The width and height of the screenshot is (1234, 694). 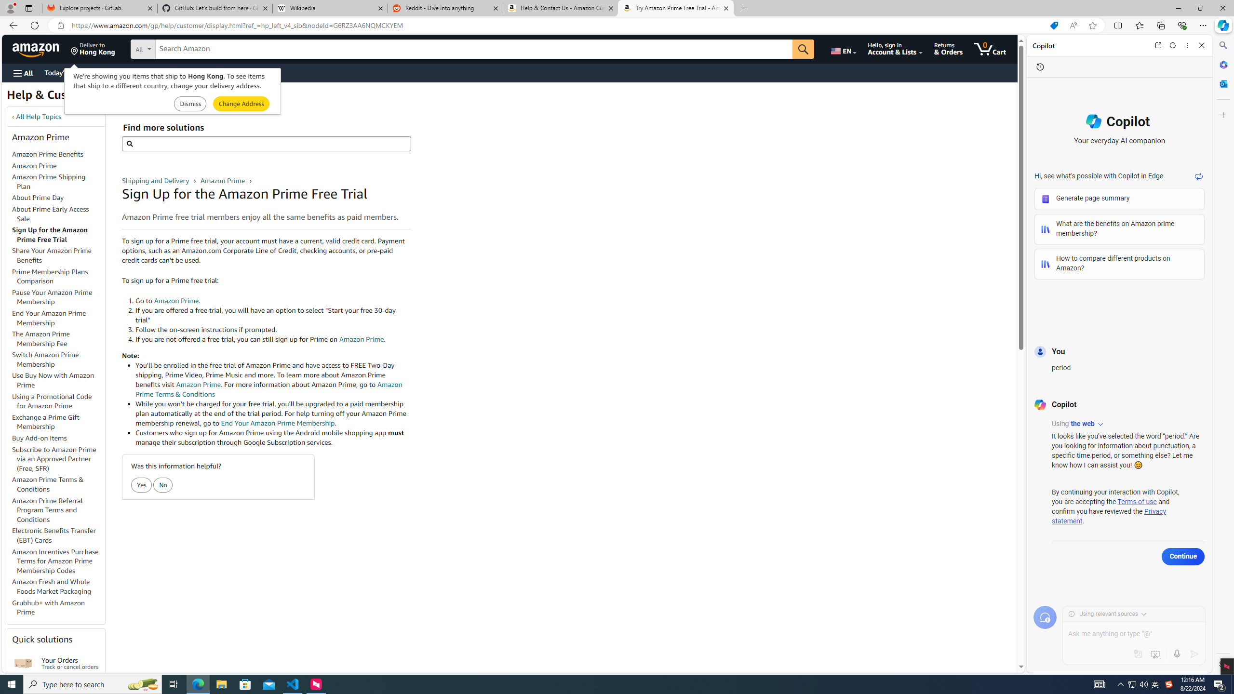 I want to click on Buy Add-on Items, so click(x=58, y=439).